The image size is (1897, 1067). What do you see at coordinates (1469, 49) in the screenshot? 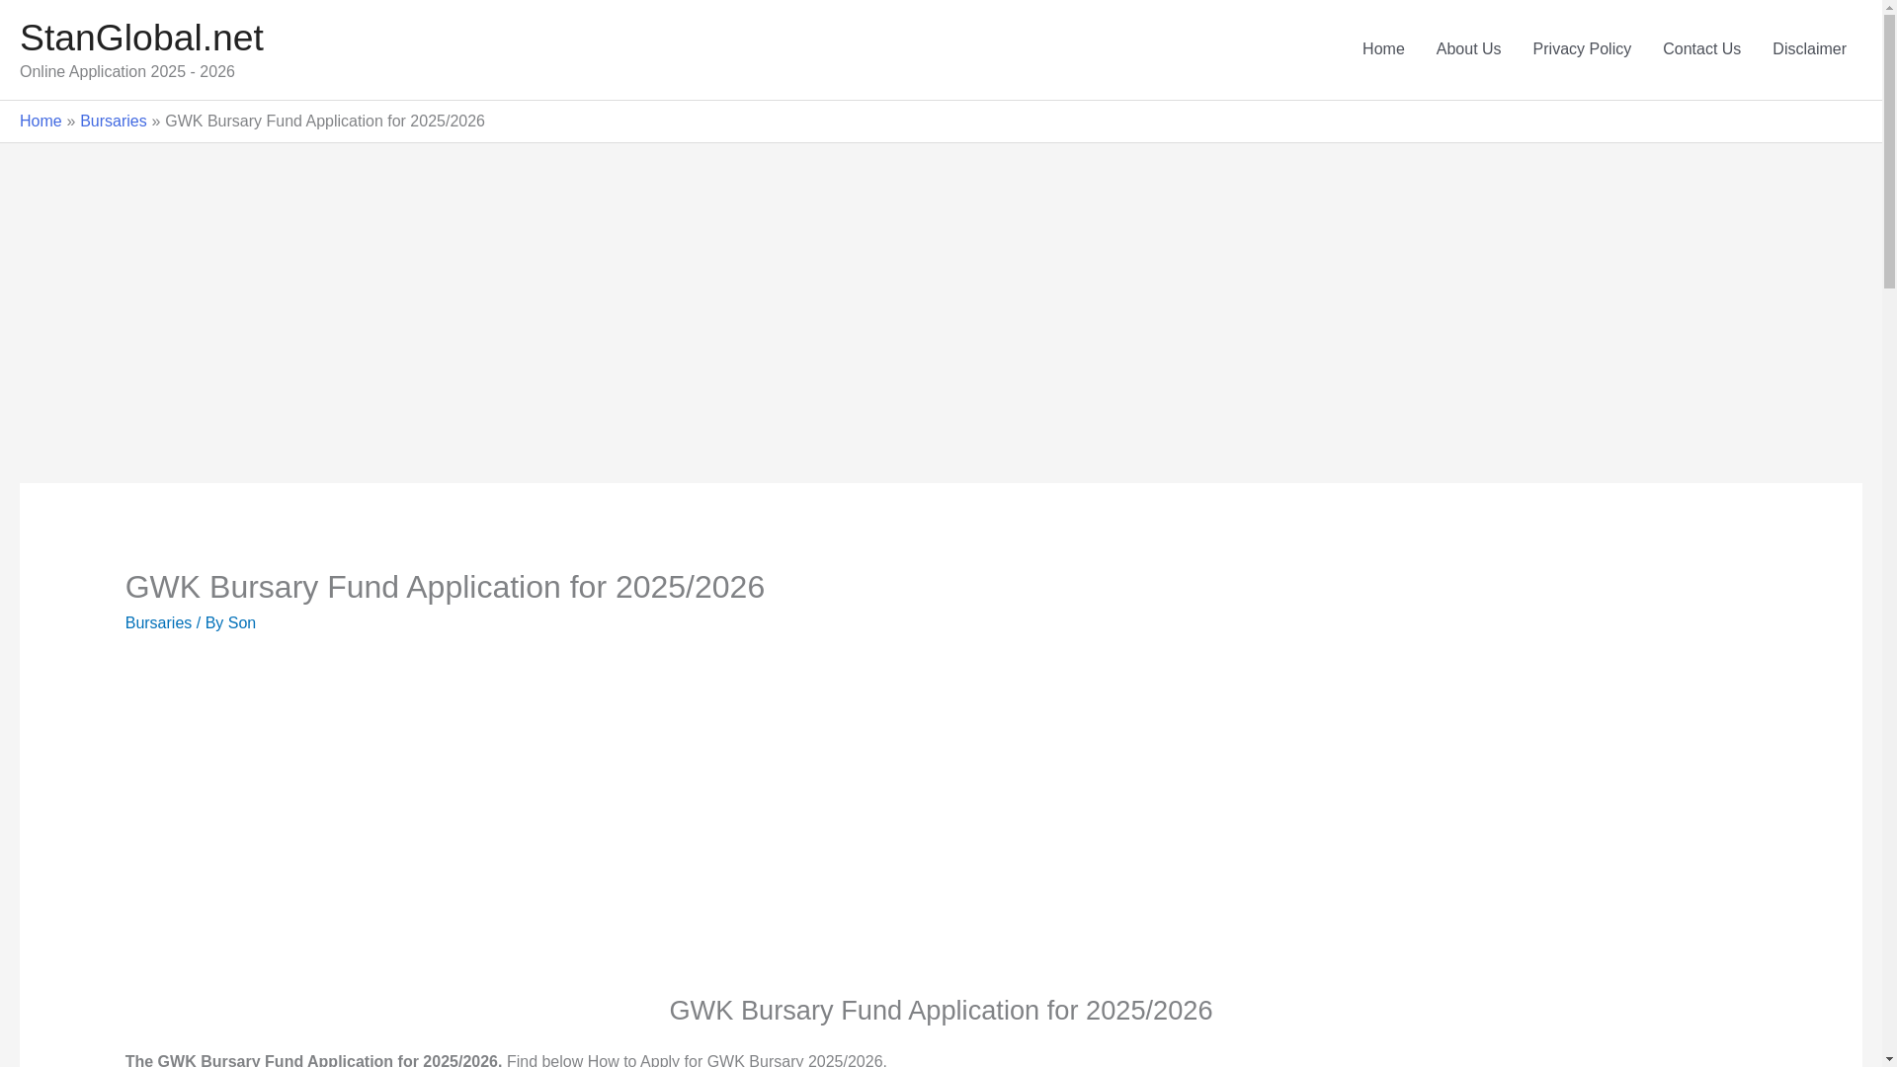
I see `About Us` at bounding box center [1469, 49].